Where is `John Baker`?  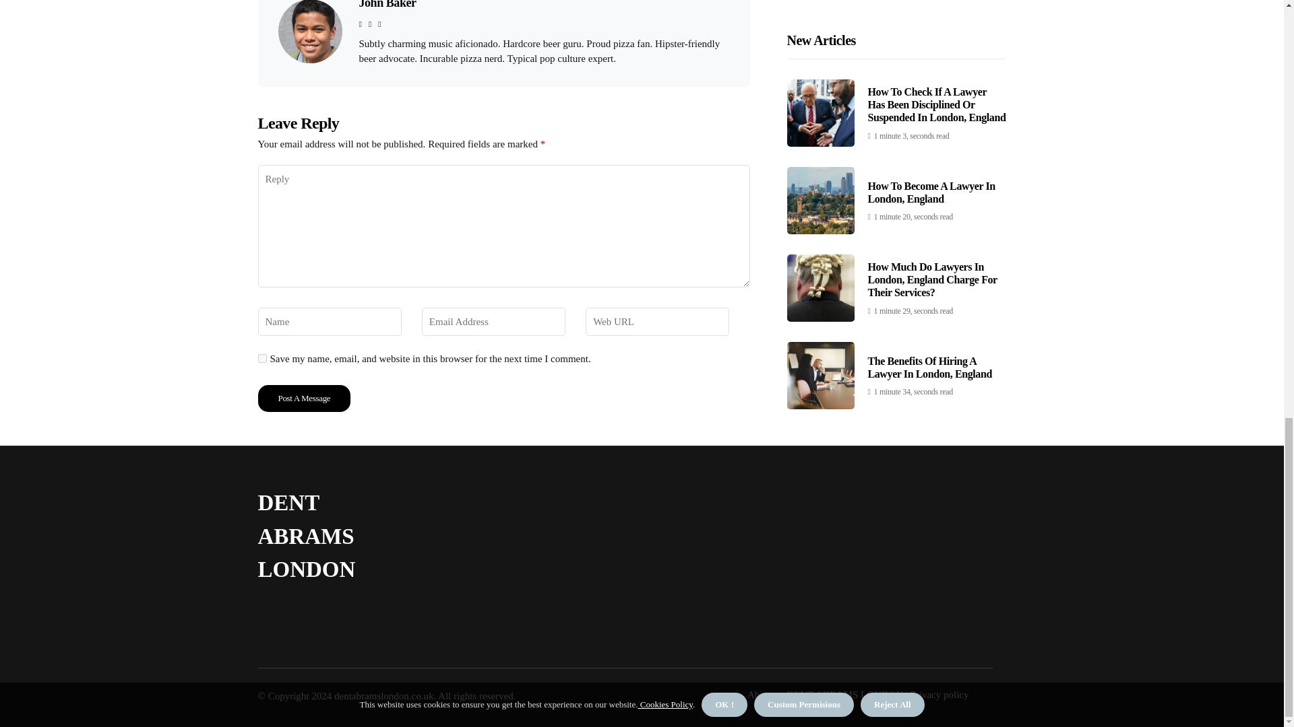
John Baker is located at coordinates (387, 5).